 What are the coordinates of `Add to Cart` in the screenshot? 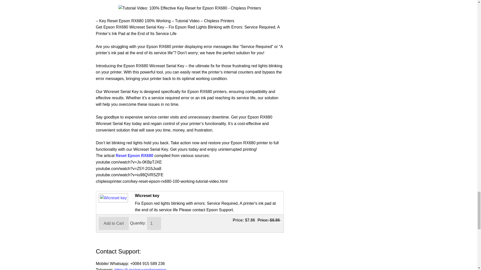 It's located at (114, 223).